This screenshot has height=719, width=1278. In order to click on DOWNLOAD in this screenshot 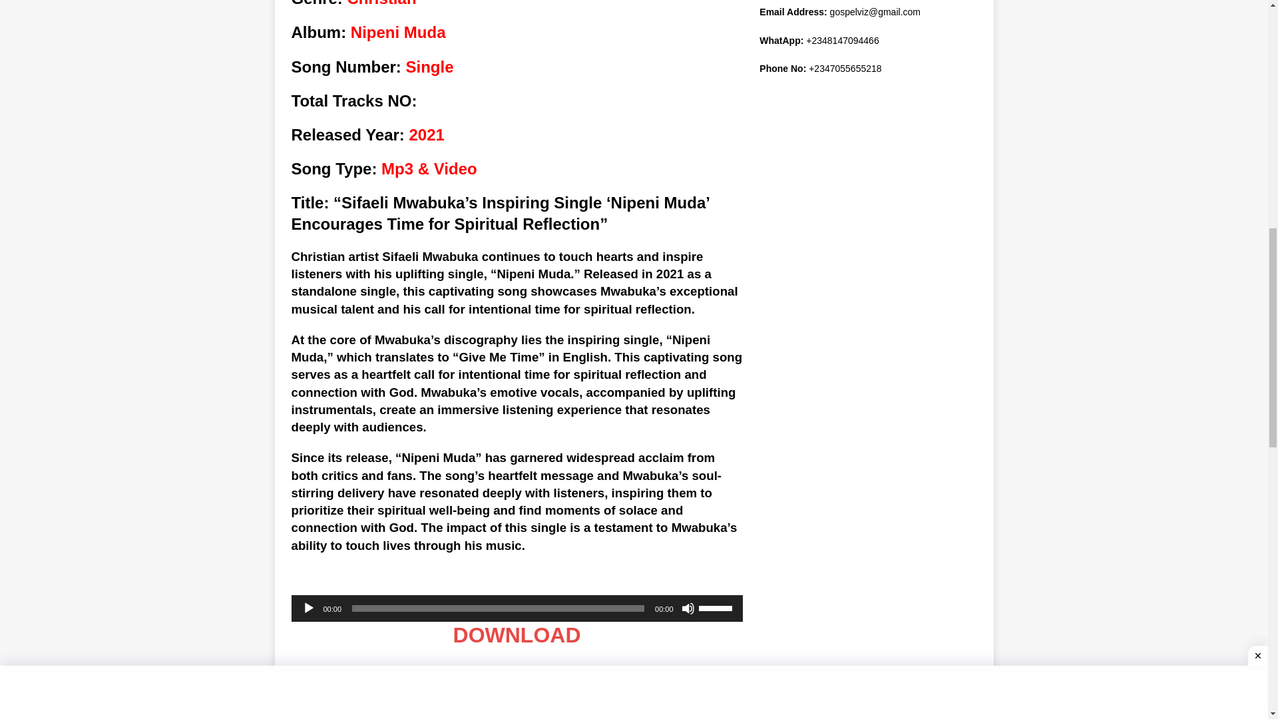, I will do `click(517, 635)`.